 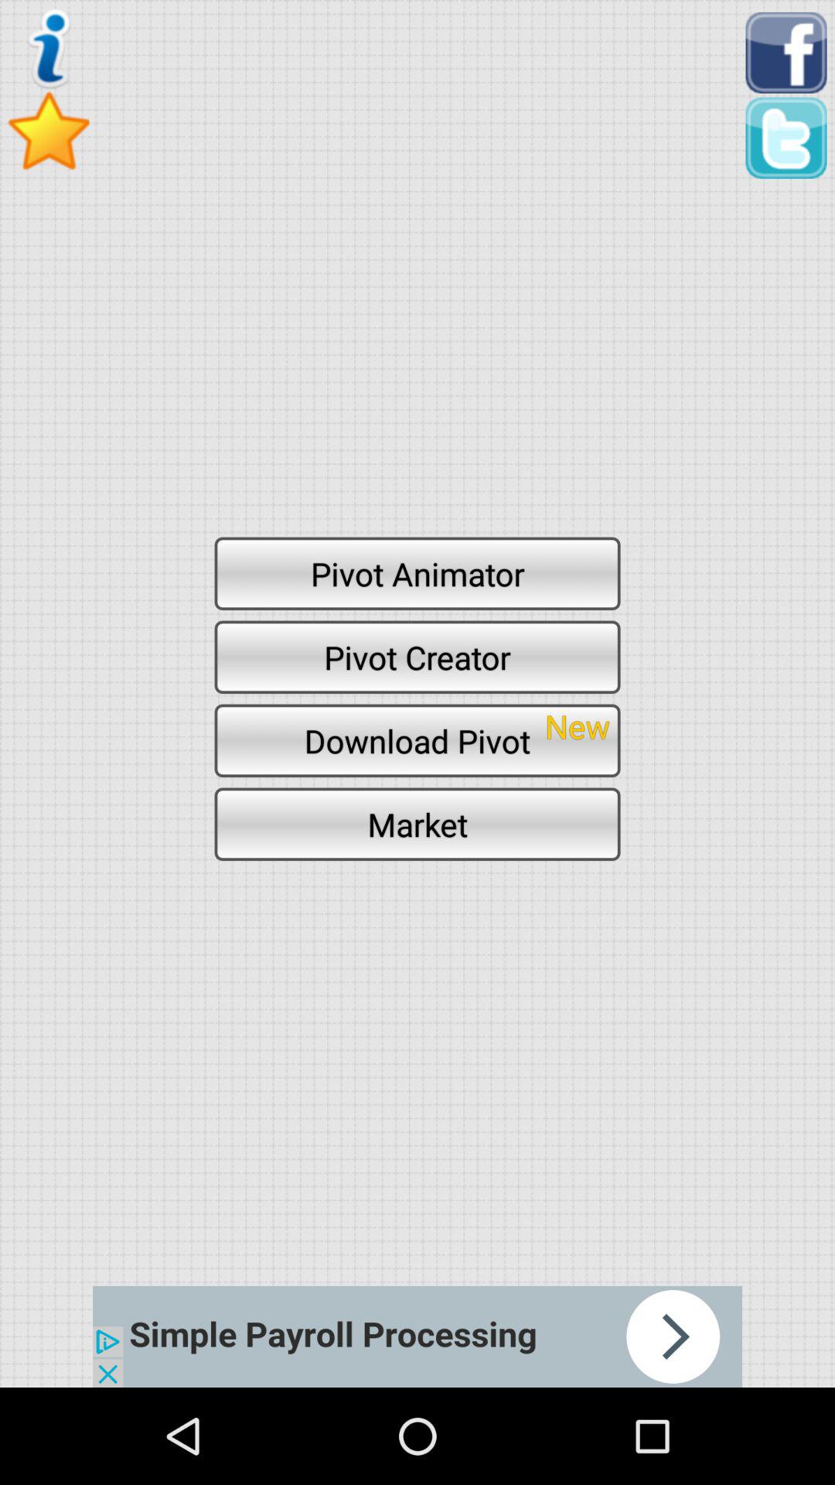 I want to click on open pivot creator, so click(x=417, y=657).